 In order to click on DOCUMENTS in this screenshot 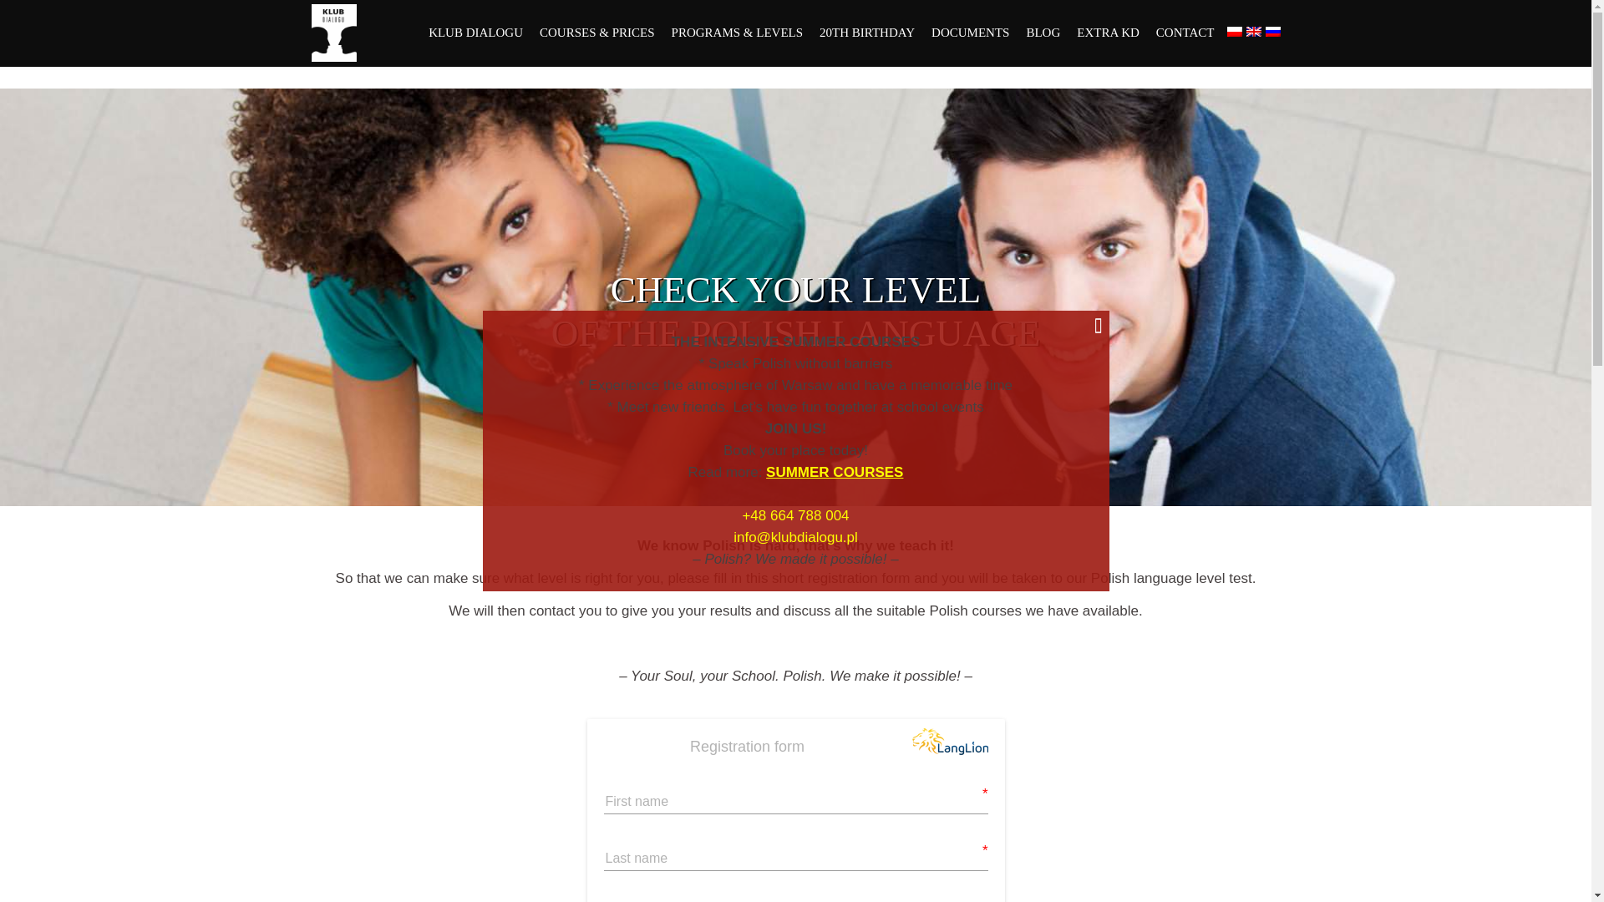, I will do `click(970, 33)`.